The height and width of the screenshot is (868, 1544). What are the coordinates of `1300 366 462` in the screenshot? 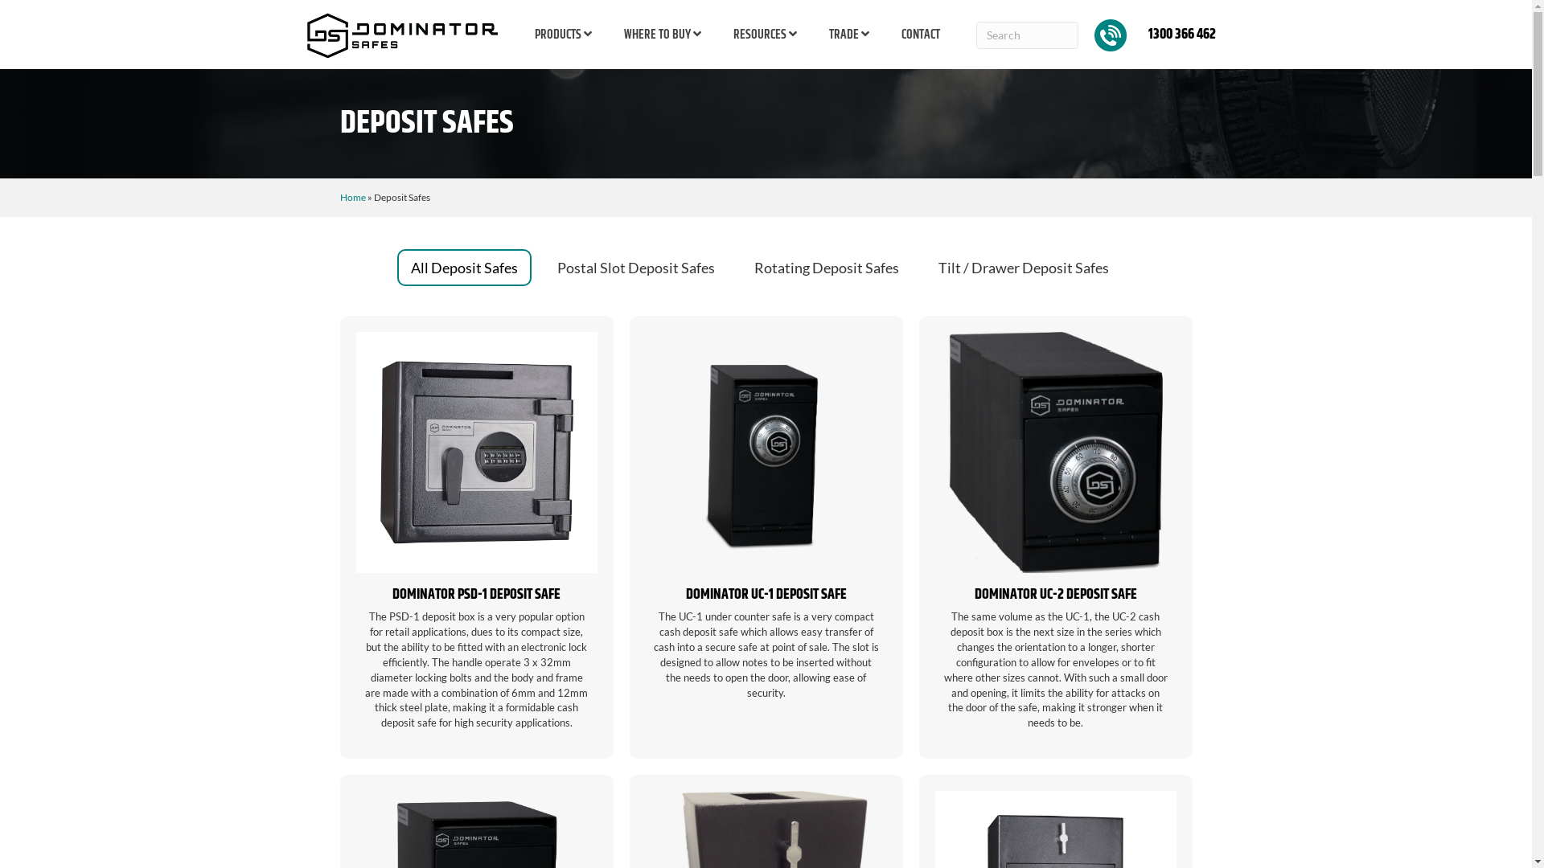 It's located at (1161, 35).